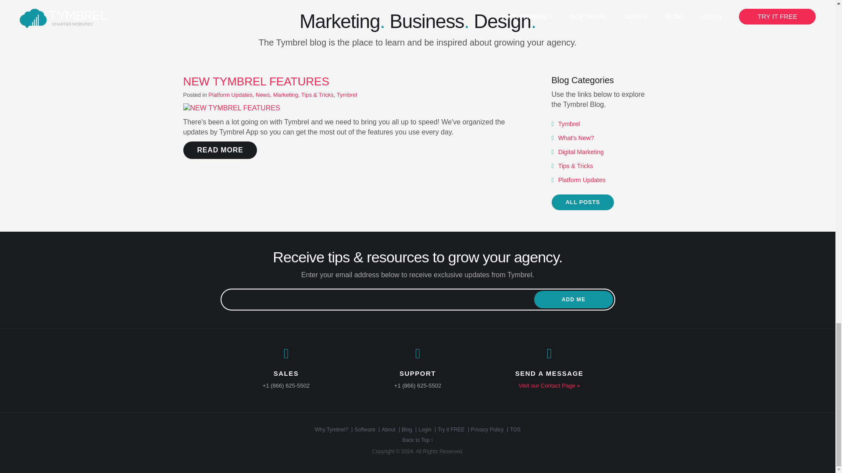 Image resolution: width=842 pixels, height=473 pixels. What do you see at coordinates (347, 95) in the screenshot?
I see `Tymbrel` at bounding box center [347, 95].